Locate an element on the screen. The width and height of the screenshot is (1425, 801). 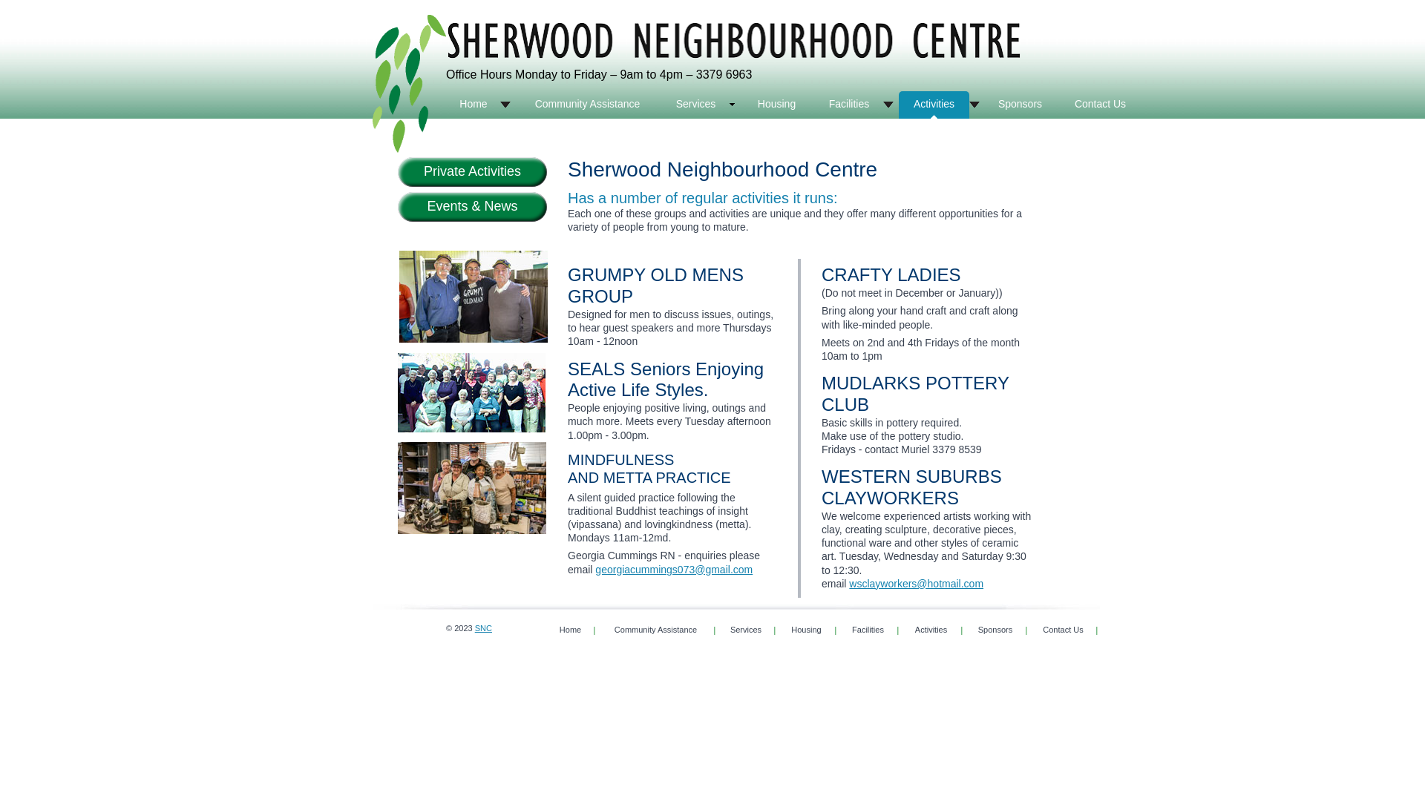
Activities is located at coordinates (931, 630).